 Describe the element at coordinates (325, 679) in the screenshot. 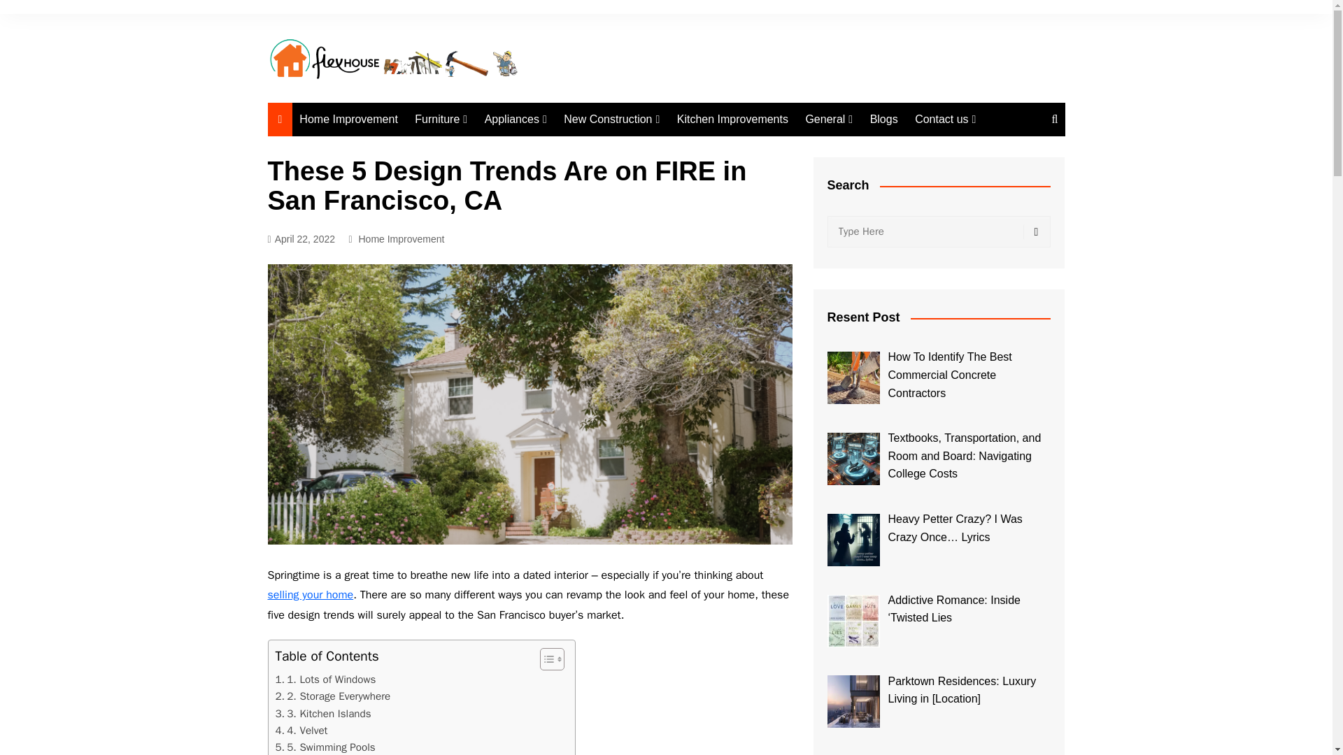

I see `1. Lots of Windows` at that location.